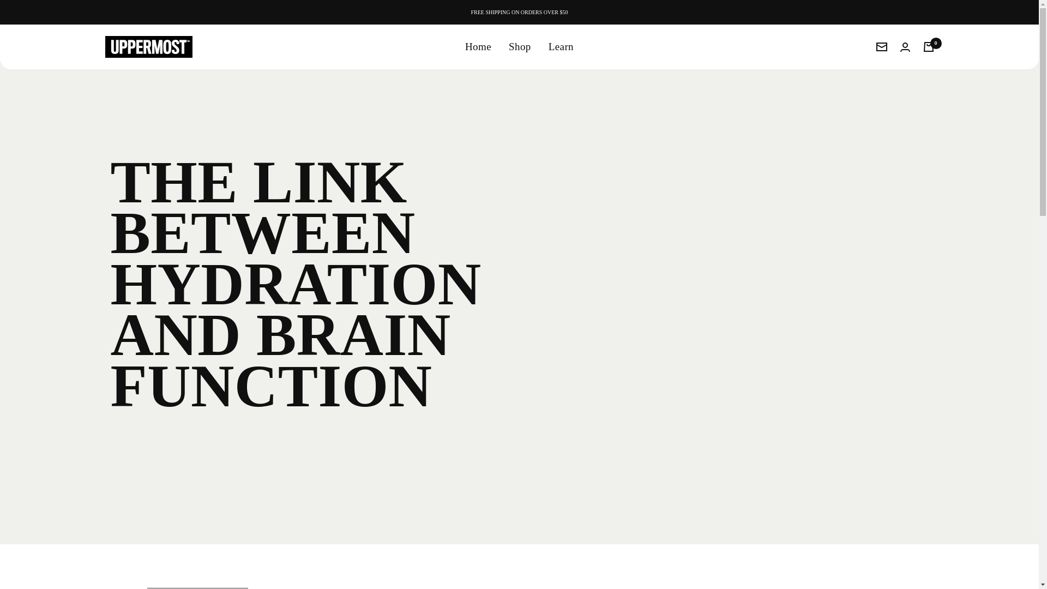 The image size is (1047, 589). What do you see at coordinates (928, 47) in the screenshot?
I see `0` at bounding box center [928, 47].